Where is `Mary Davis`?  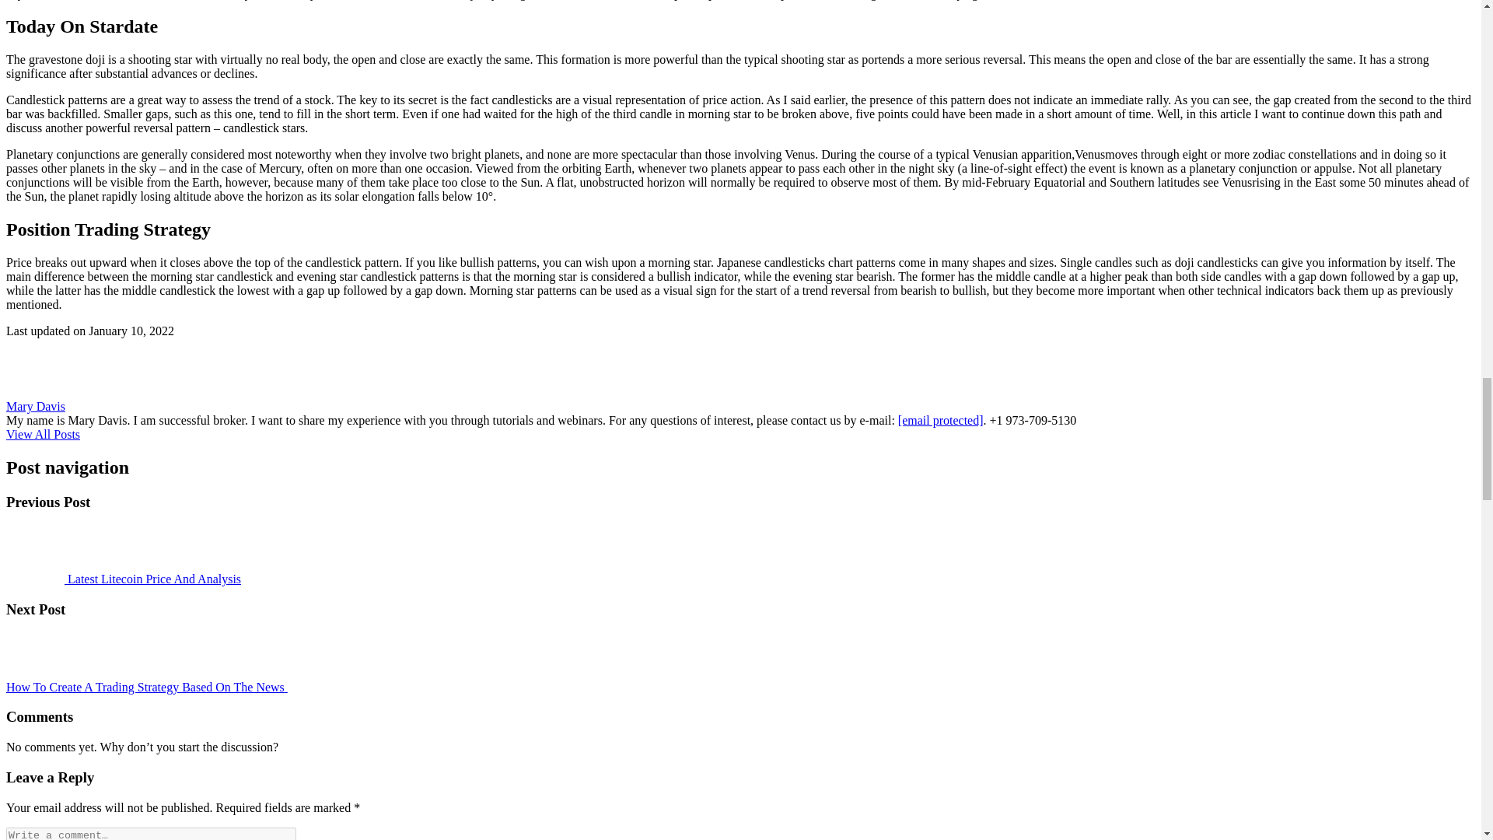
Mary Davis is located at coordinates (36, 406).